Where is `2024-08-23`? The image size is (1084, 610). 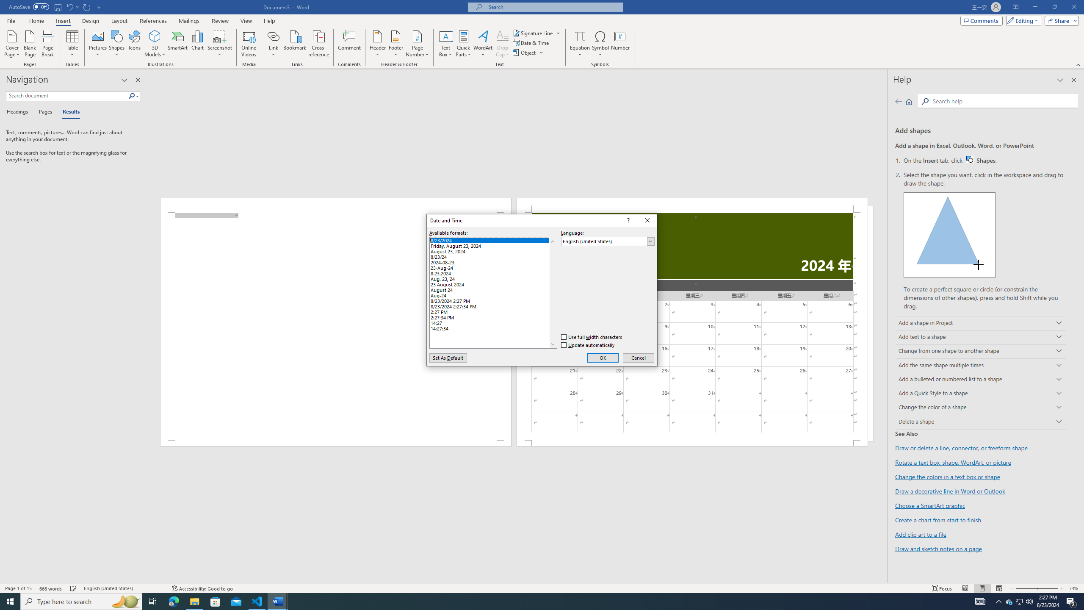
2024-08-23 is located at coordinates (980, 352).